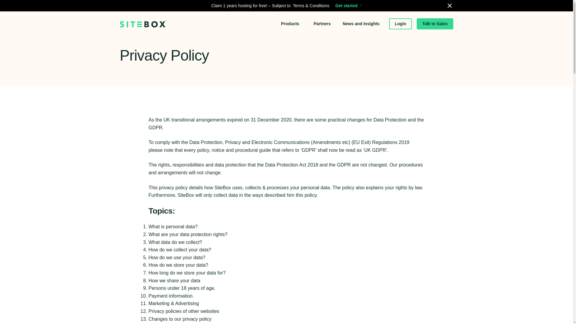 The width and height of the screenshot is (576, 324). I want to click on News and Insights, so click(361, 23).